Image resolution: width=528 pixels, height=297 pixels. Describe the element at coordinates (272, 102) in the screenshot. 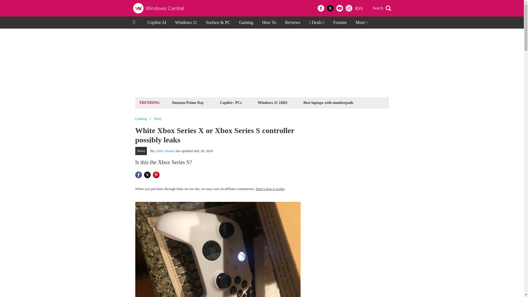

I see `Windows 11 24H2` at that location.